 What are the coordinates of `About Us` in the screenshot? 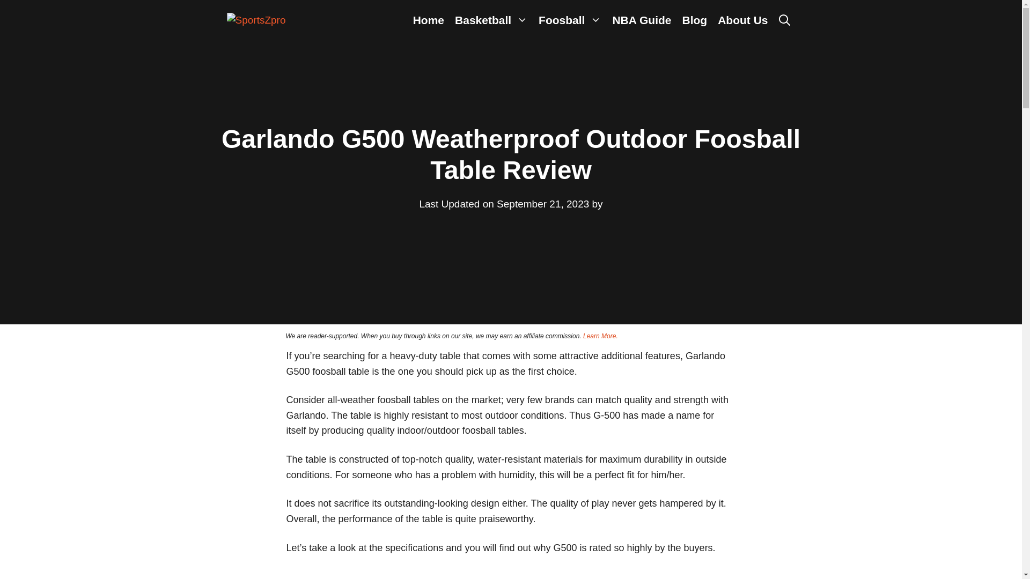 It's located at (742, 20).